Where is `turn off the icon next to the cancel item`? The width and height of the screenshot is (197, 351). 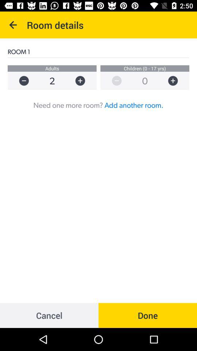 turn off the icon next to the cancel item is located at coordinates (148, 315).